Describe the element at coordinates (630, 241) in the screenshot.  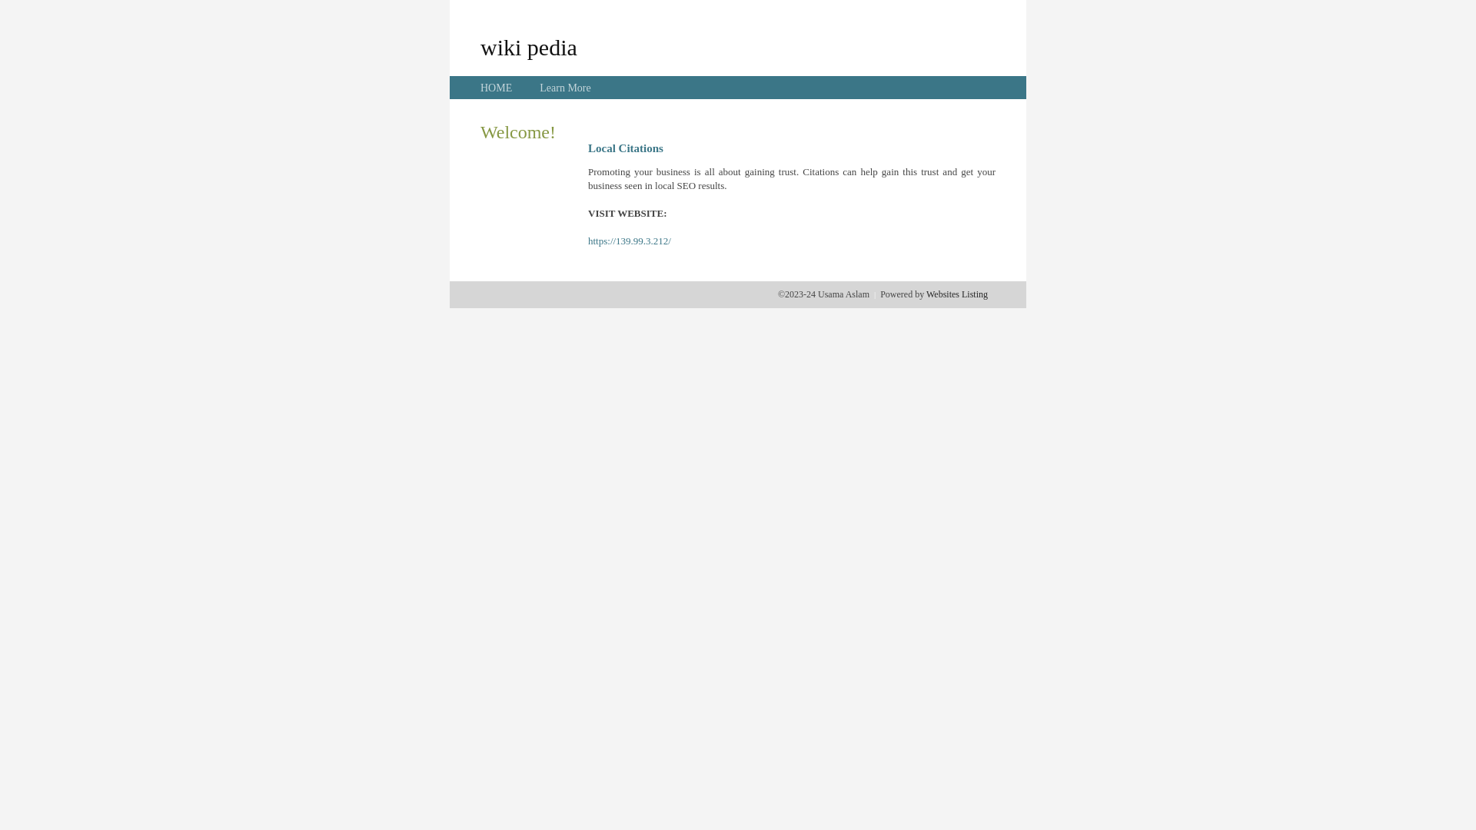
I see `https://139.99.3.212/` at that location.